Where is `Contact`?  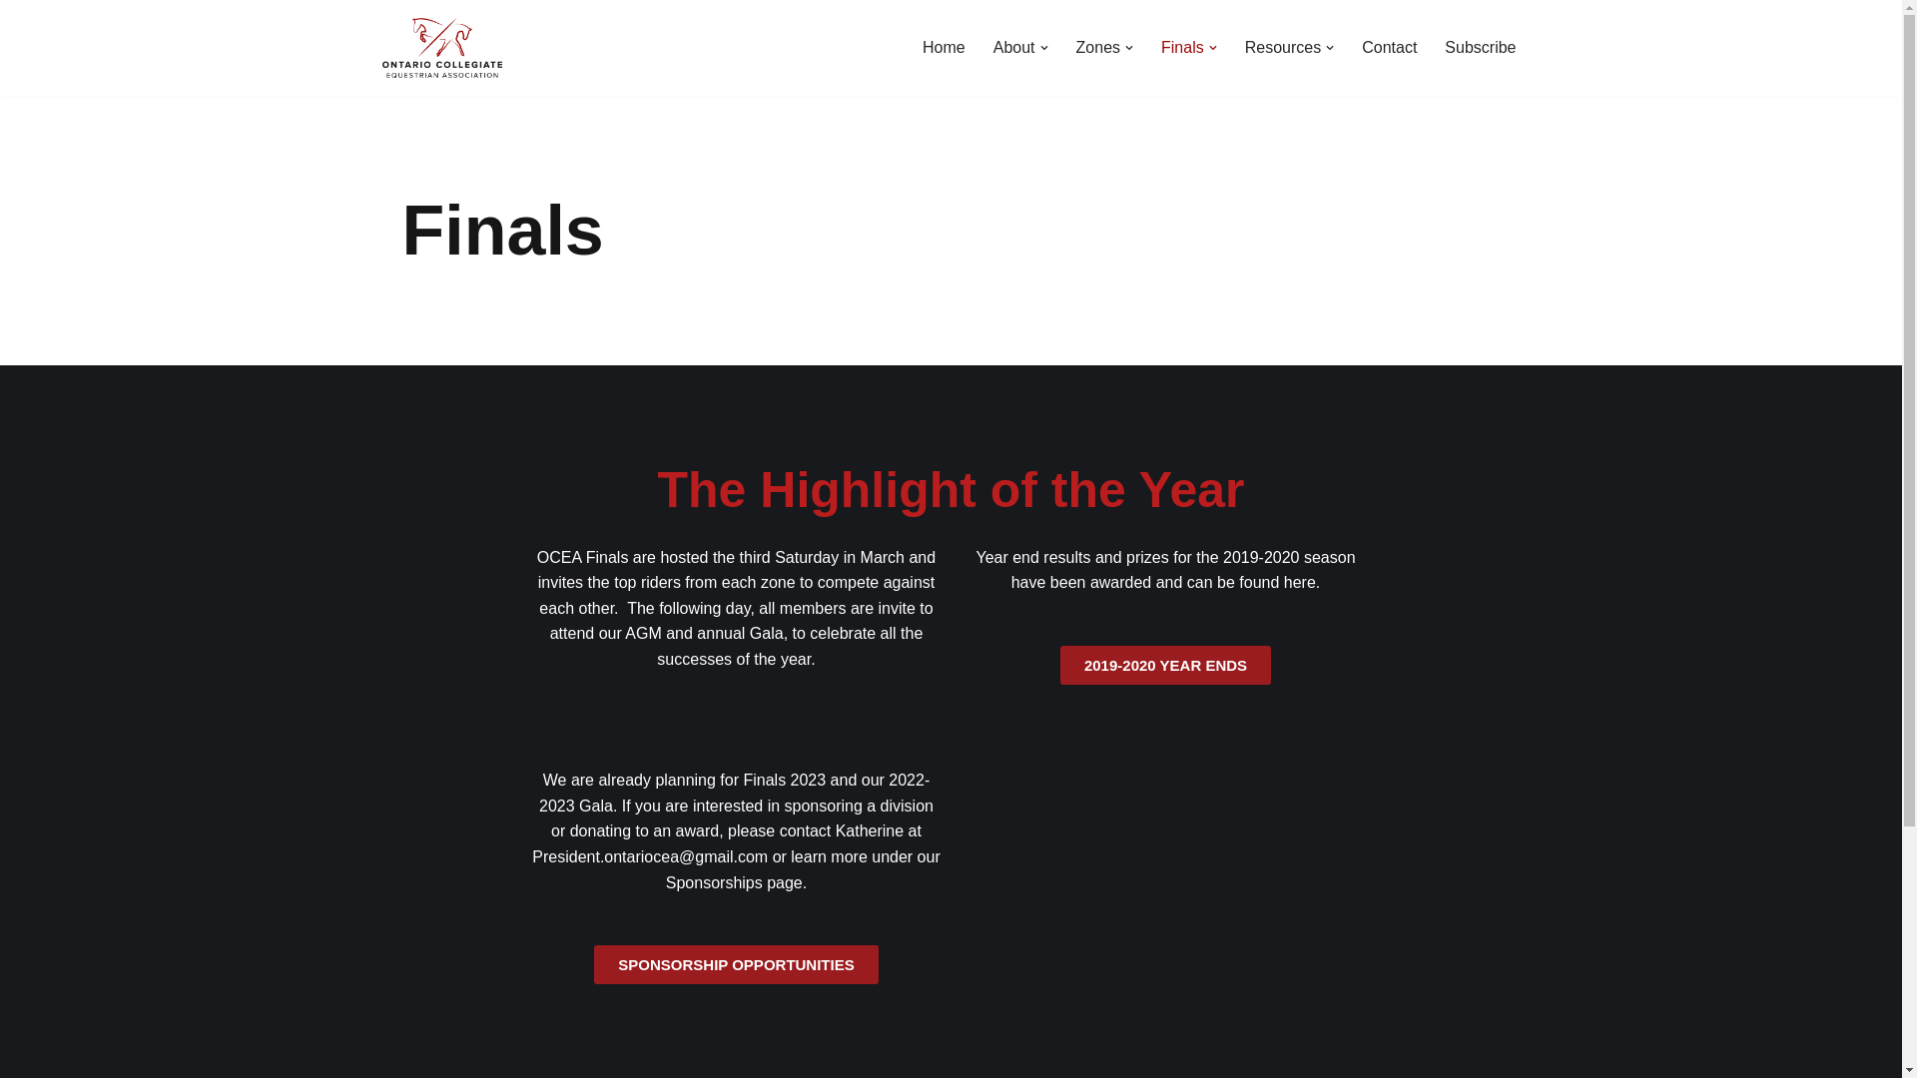
Contact is located at coordinates (1388, 46).